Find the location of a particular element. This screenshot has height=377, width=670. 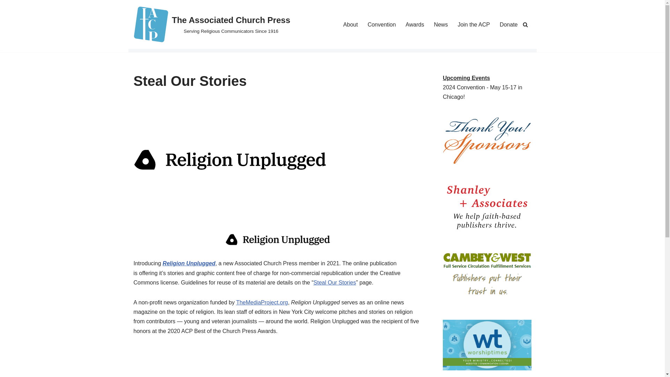

TheMediaProject.org is located at coordinates (262, 302).